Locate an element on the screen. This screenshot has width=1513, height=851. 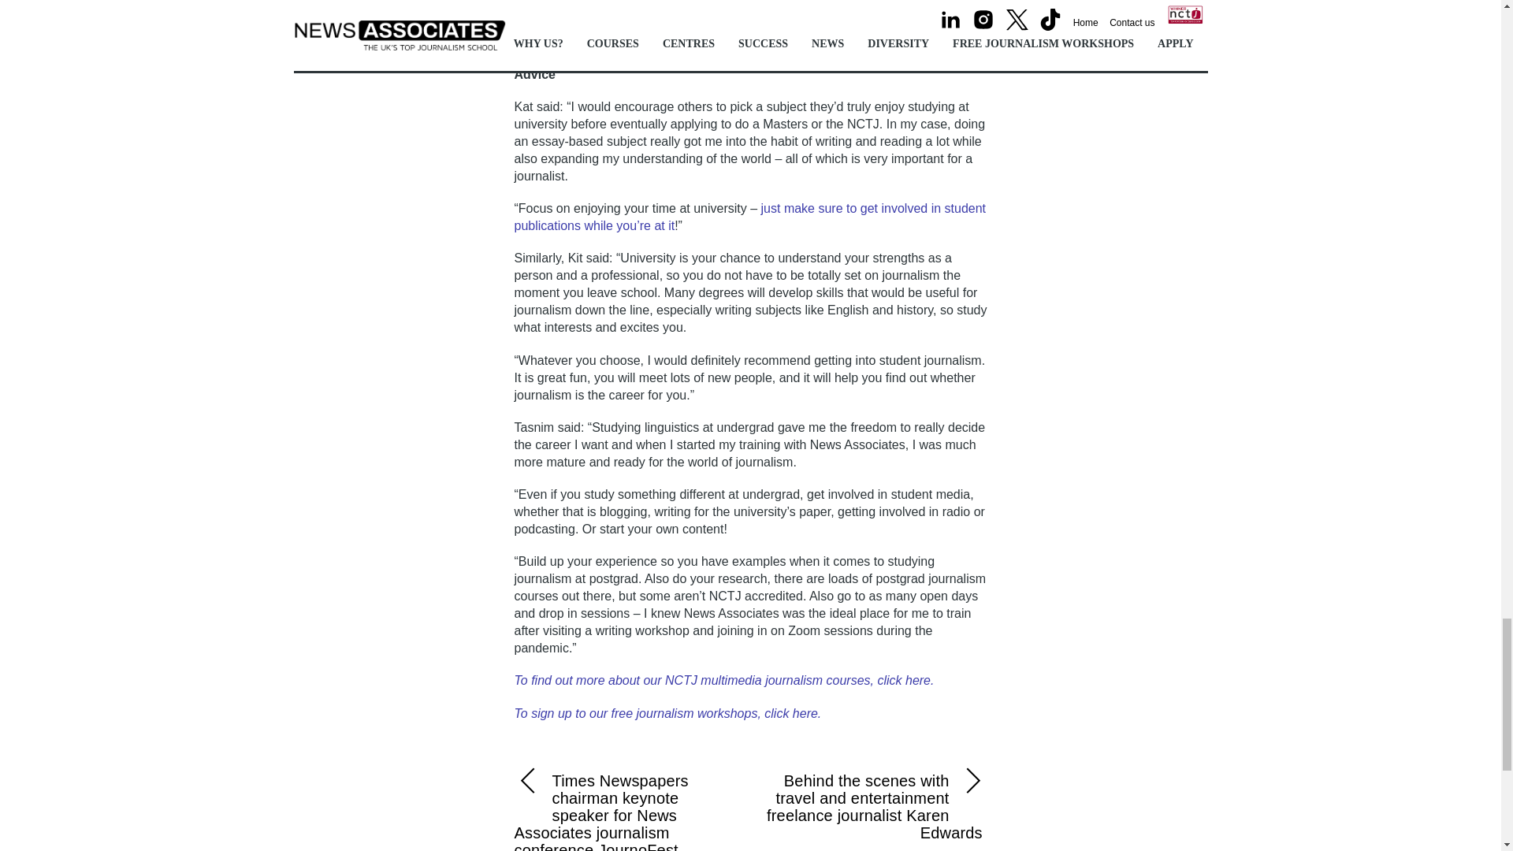
To sign up to our free journalism workshops, click here. is located at coordinates (667, 713).